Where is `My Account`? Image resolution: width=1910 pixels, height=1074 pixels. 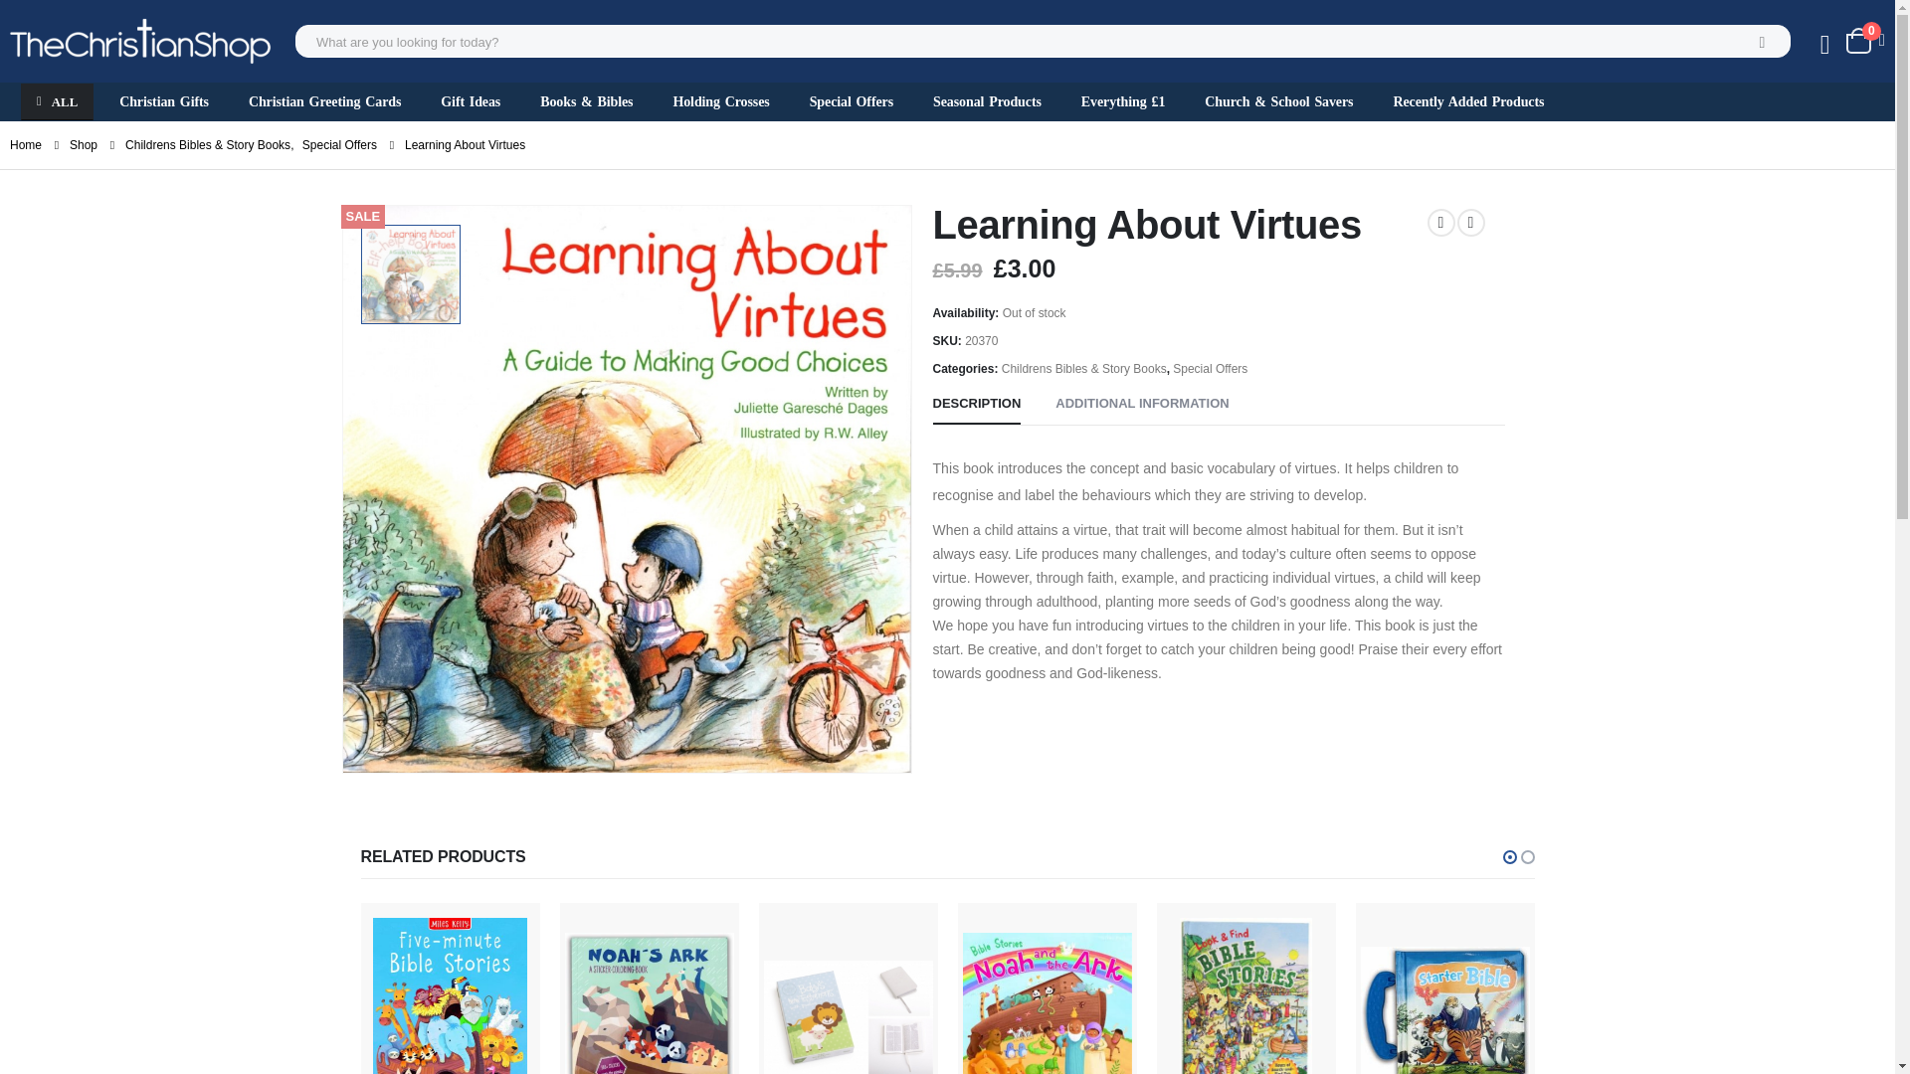 My Account is located at coordinates (1824, 46).